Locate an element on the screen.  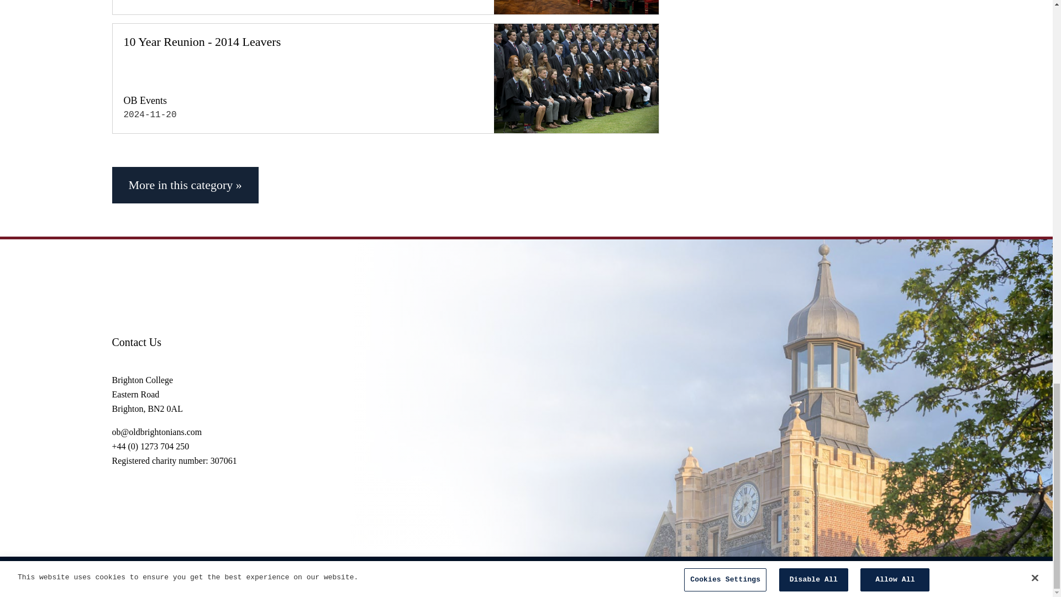
Brighton College Connect is located at coordinates (876, 574).